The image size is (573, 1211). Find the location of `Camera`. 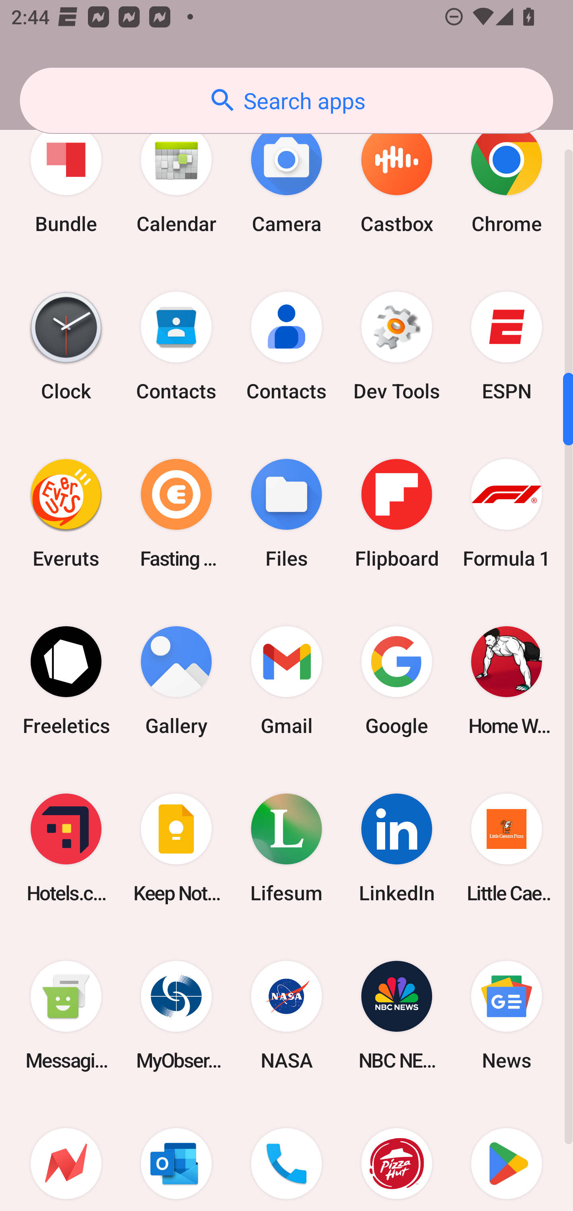

Camera is located at coordinates (286, 179).